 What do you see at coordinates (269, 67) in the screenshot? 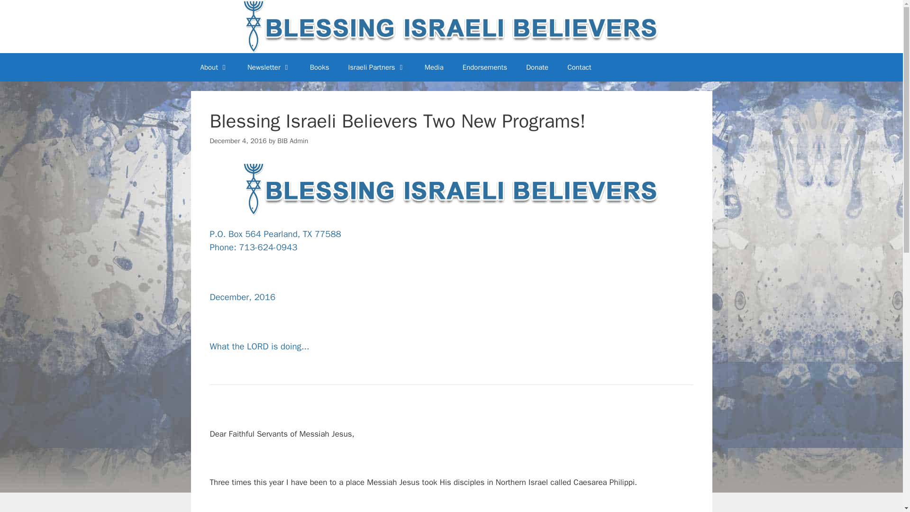
I see `Newsletter` at bounding box center [269, 67].